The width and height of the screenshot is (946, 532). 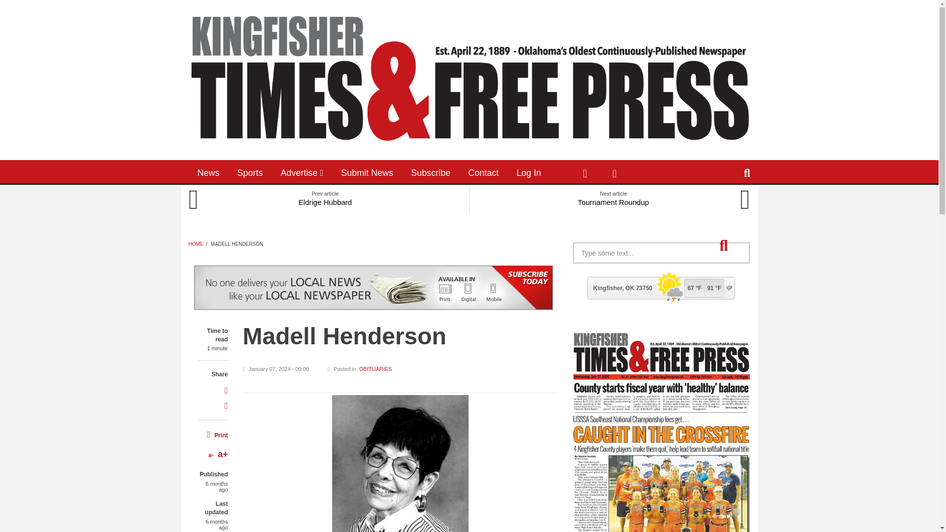 What do you see at coordinates (614, 171) in the screenshot?
I see `Twitter` at bounding box center [614, 171].